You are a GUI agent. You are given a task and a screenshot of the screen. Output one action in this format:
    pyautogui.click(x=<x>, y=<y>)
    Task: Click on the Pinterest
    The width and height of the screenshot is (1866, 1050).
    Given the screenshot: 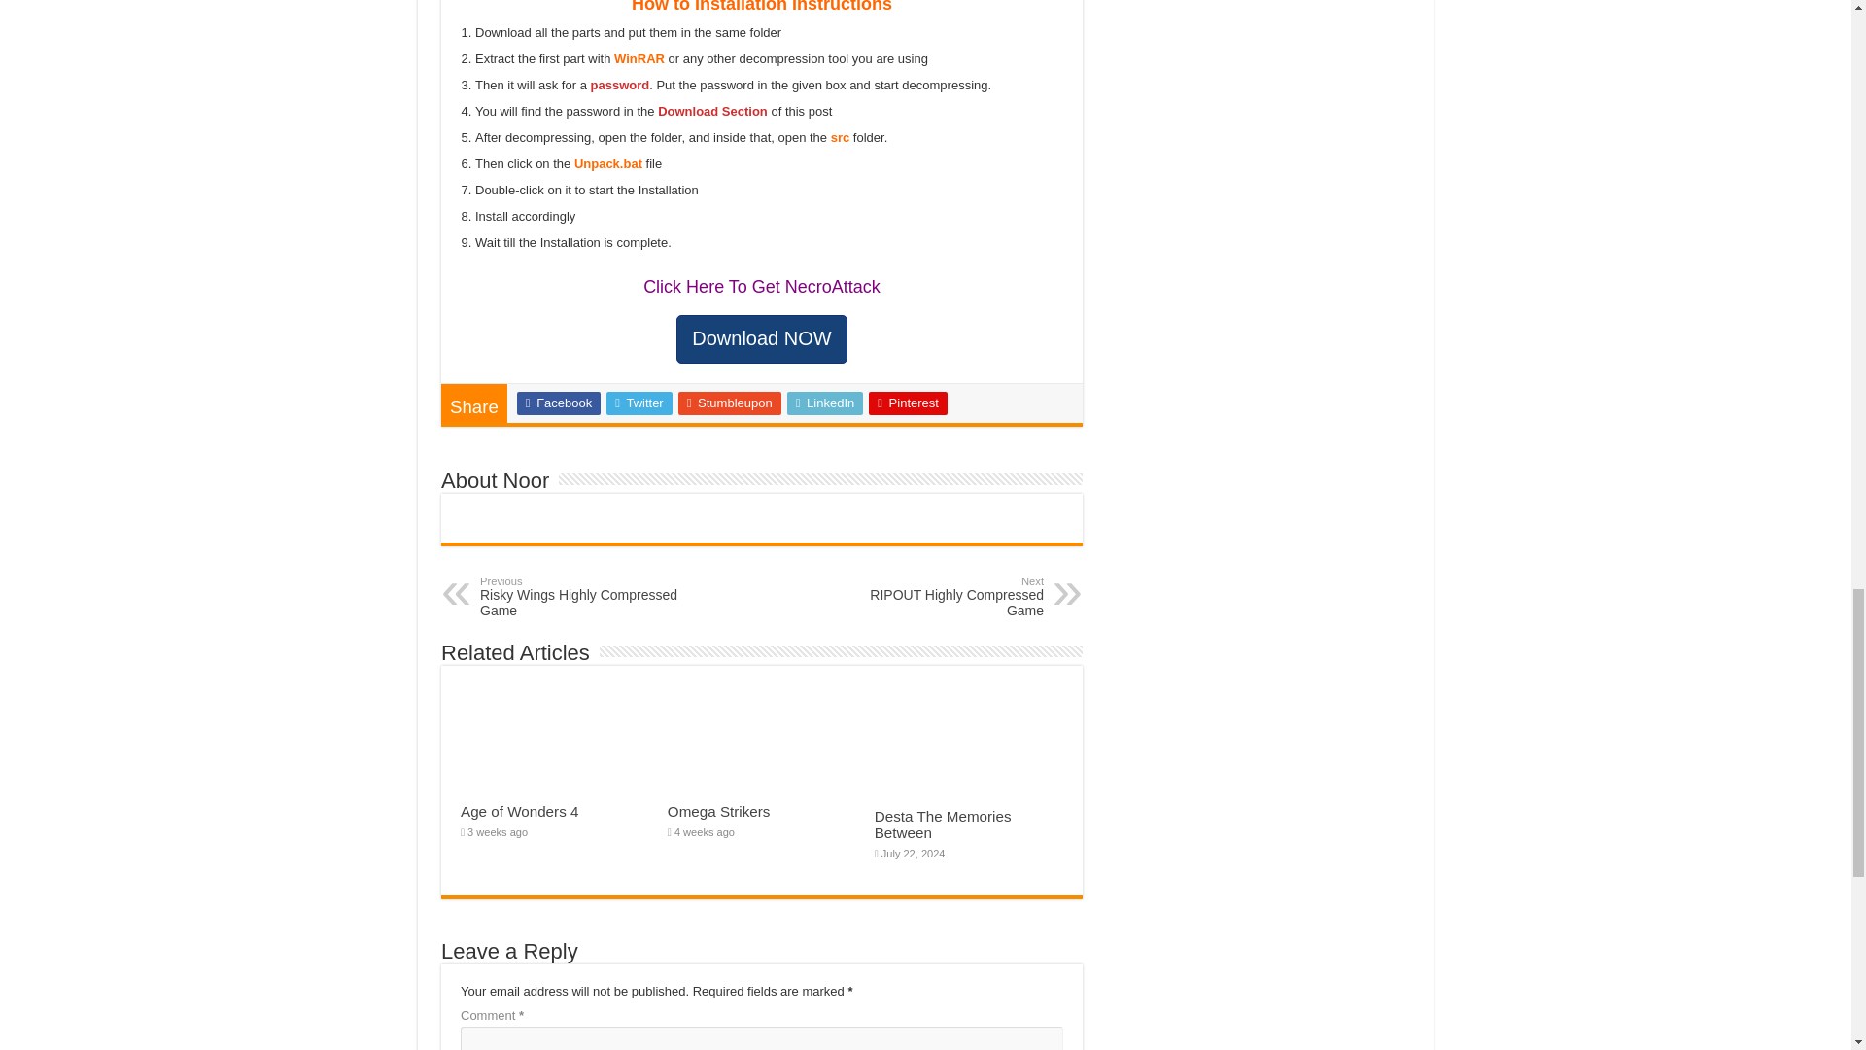 What is the action you would take?
    pyautogui.click(x=908, y=402)
    